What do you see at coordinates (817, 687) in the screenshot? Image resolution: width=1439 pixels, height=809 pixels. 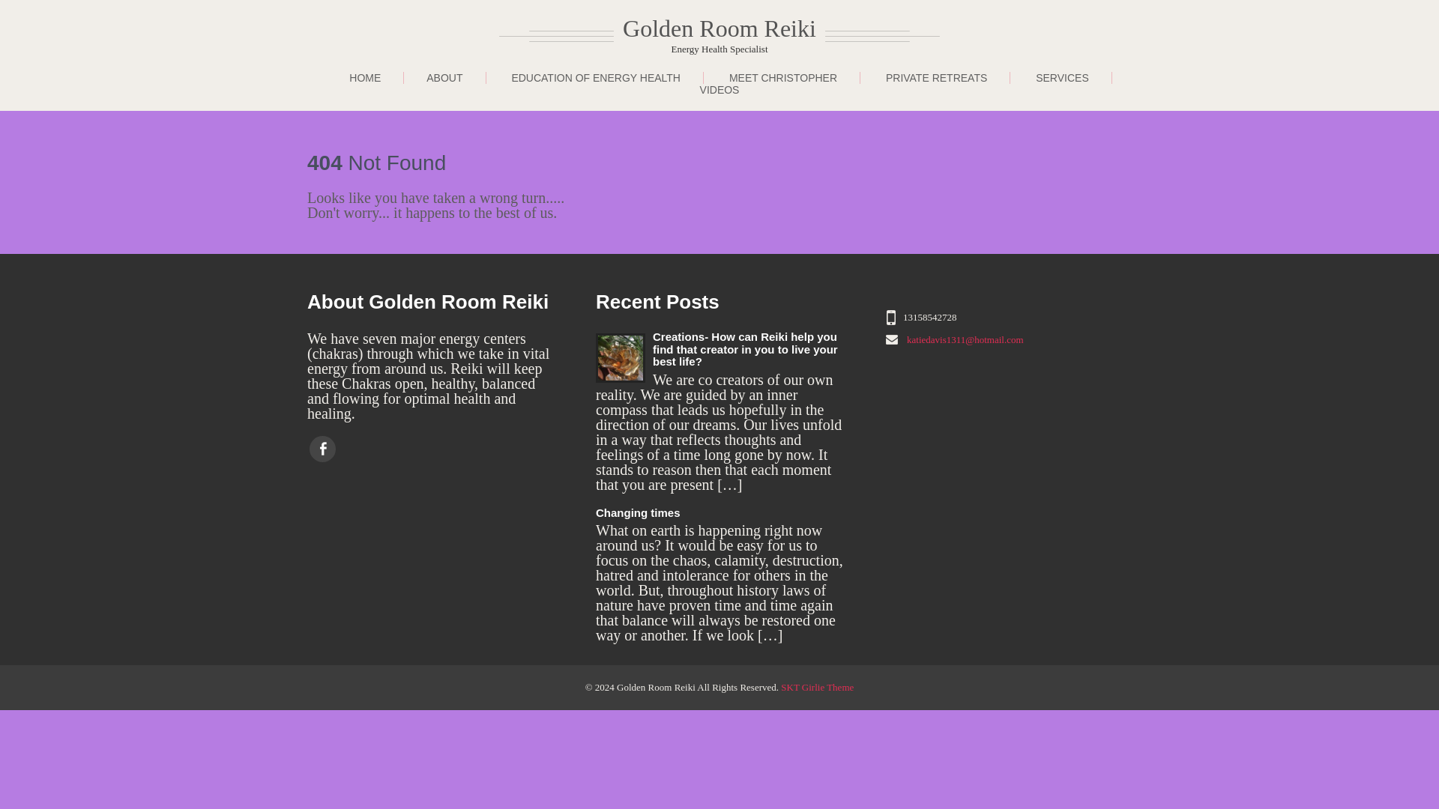 I see `SKT Girlie Theme` at bounding box center [817, 687].